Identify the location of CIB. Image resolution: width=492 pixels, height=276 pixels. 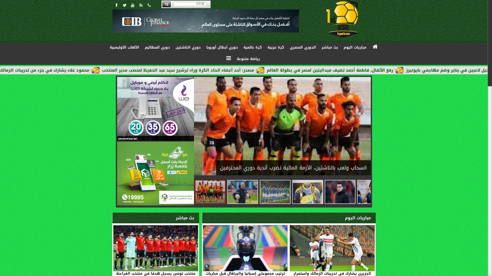
(206, 21).